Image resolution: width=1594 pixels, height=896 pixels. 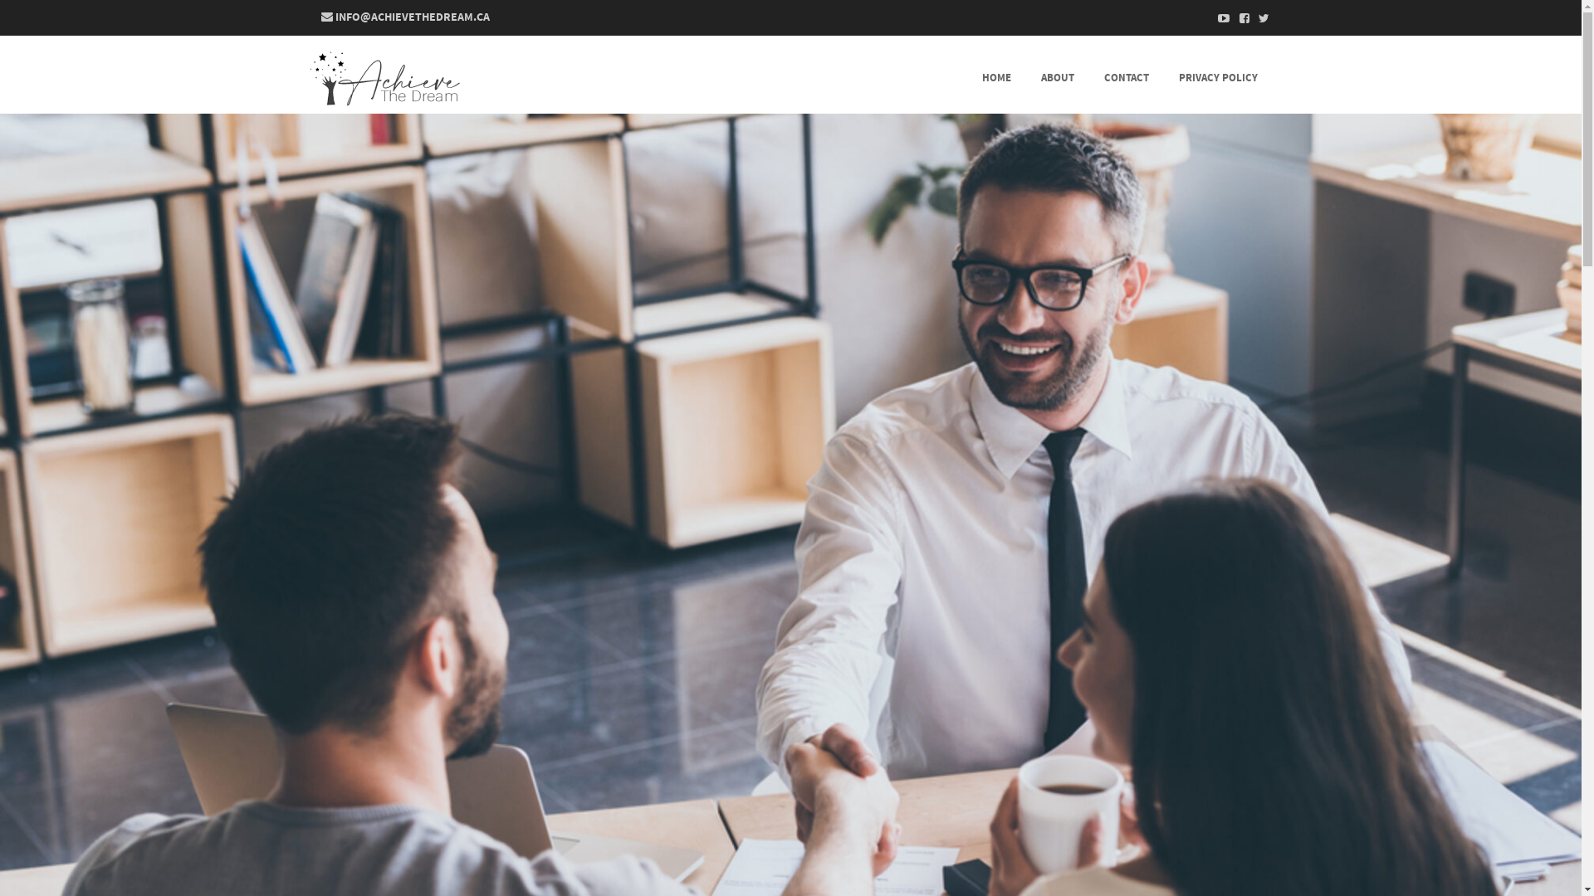 I want to click on Twitter, so click(x=1259, y=18).